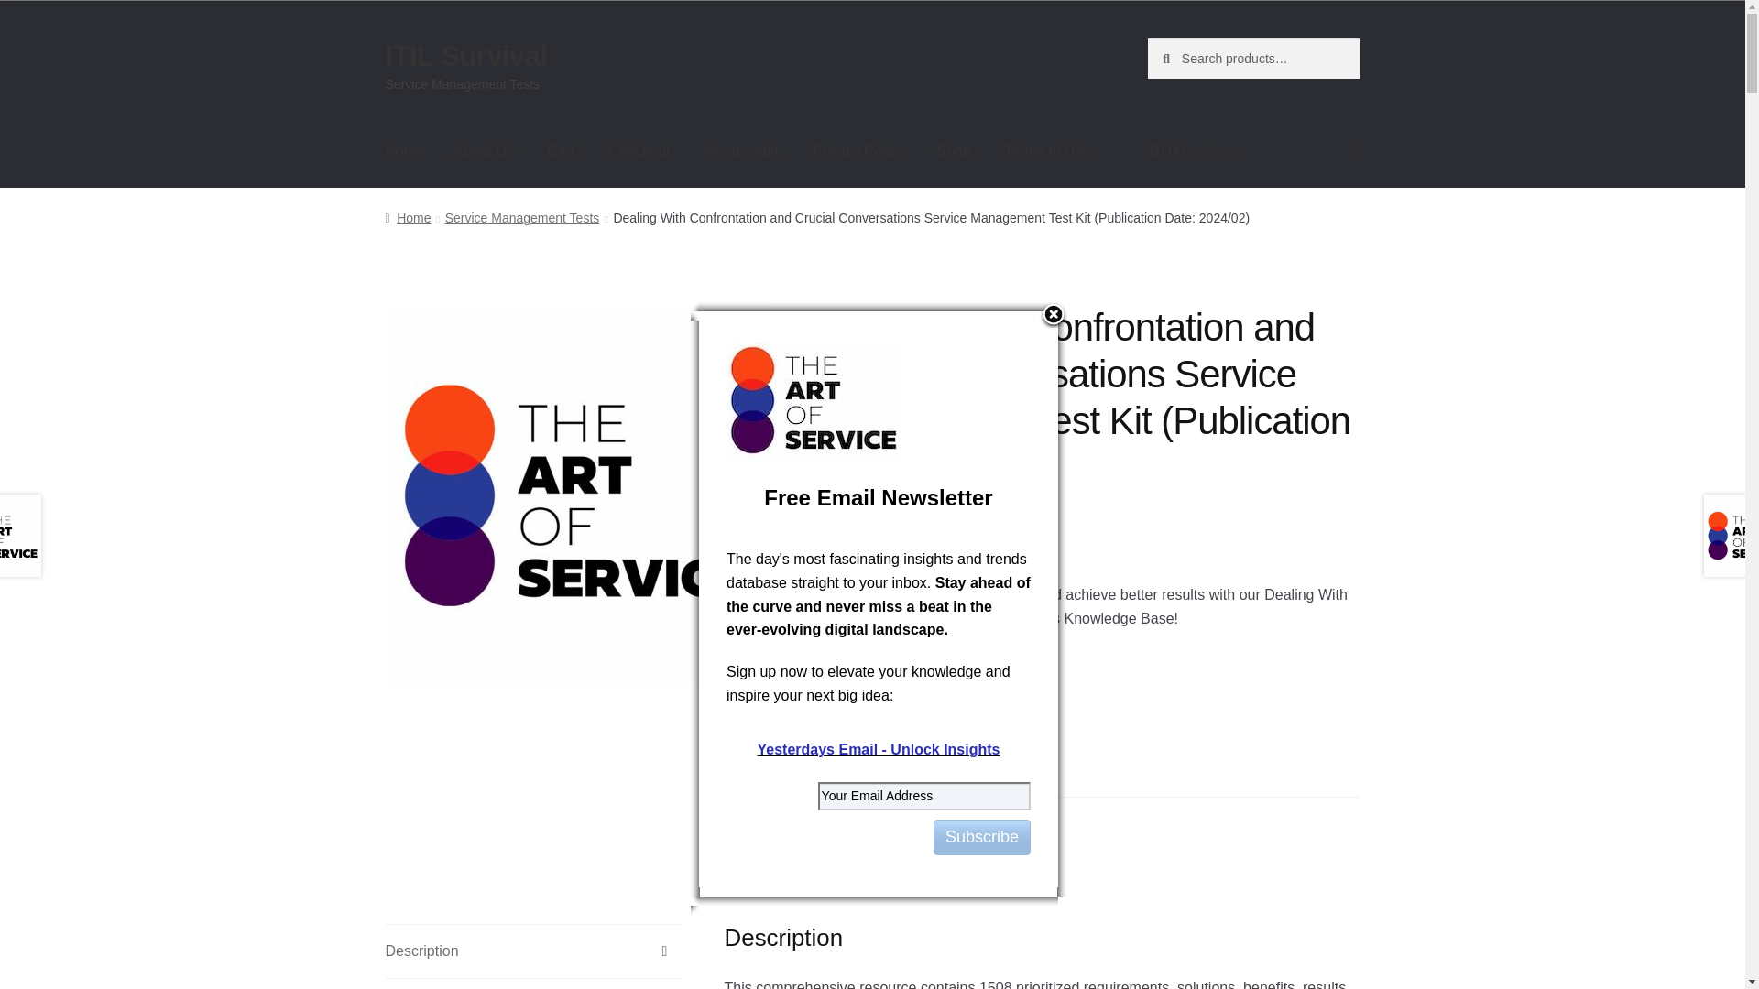  What do you see at coordinates (944, 687) in the screenshot?
I see `Add to cart` at bounding box center [944, 687].